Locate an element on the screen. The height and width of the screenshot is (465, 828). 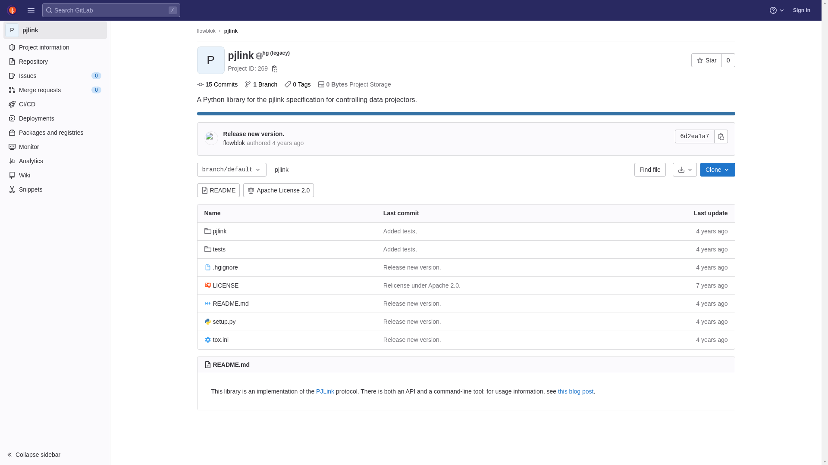
pjlink is located at coordinates (282, 170).